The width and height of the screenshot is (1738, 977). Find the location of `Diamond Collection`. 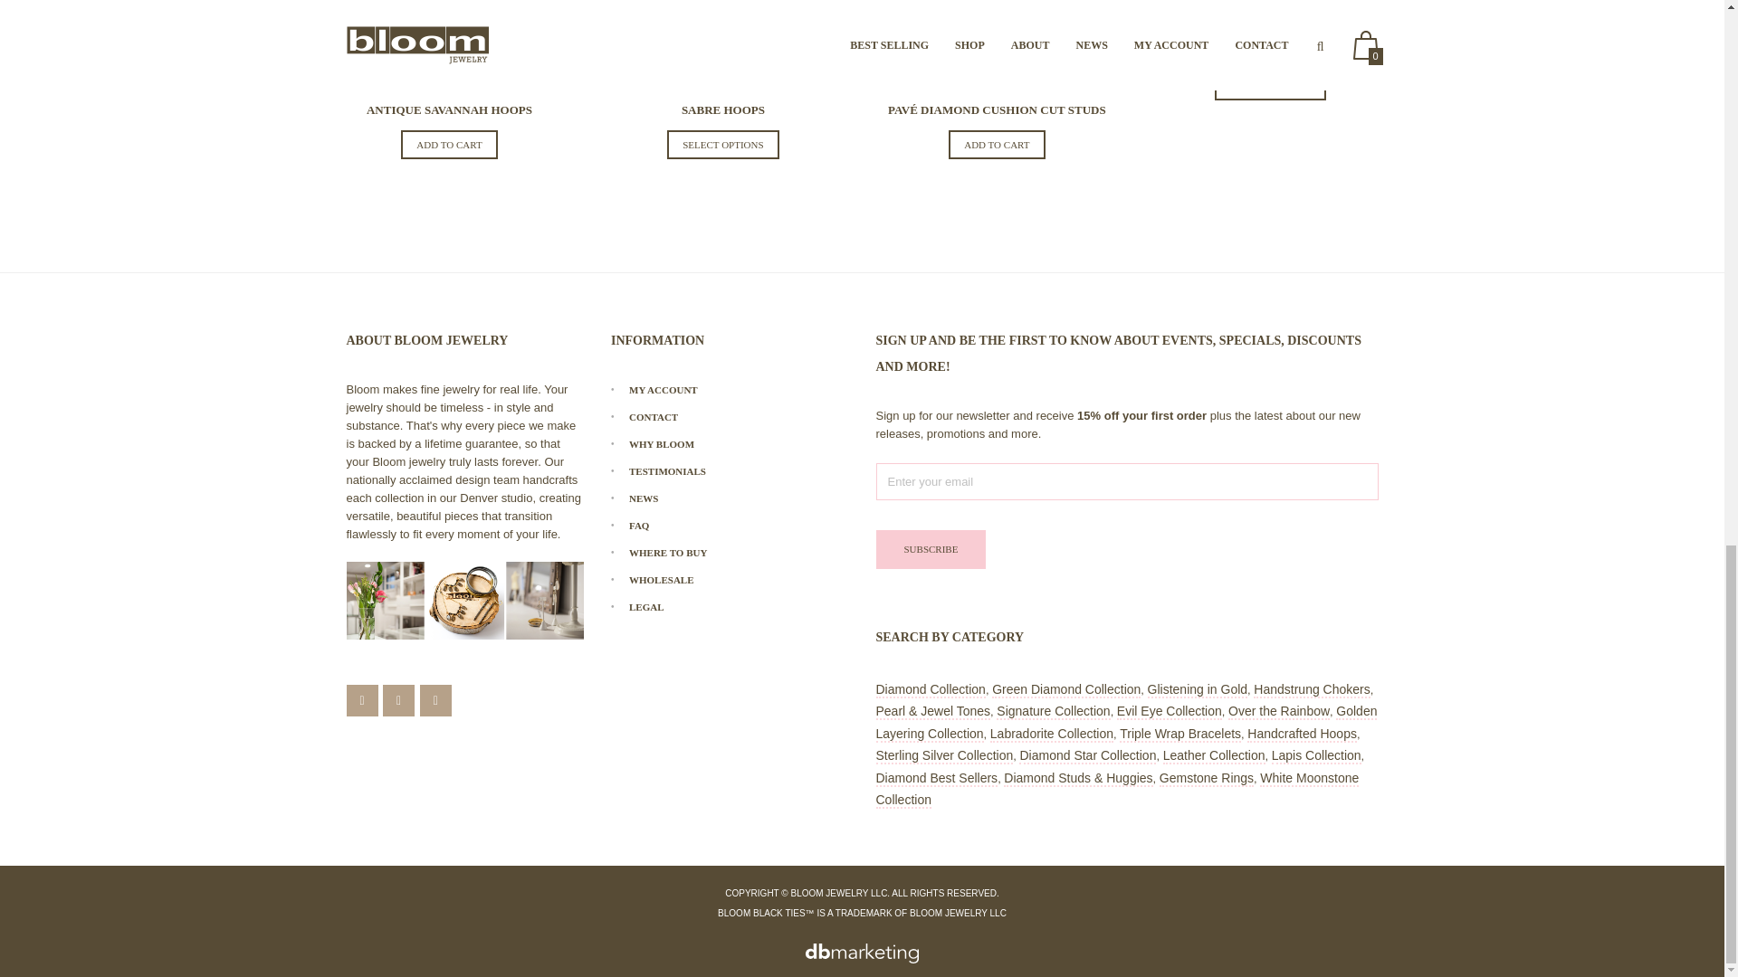

Diamond Collection is located at coordinates (931, 689).